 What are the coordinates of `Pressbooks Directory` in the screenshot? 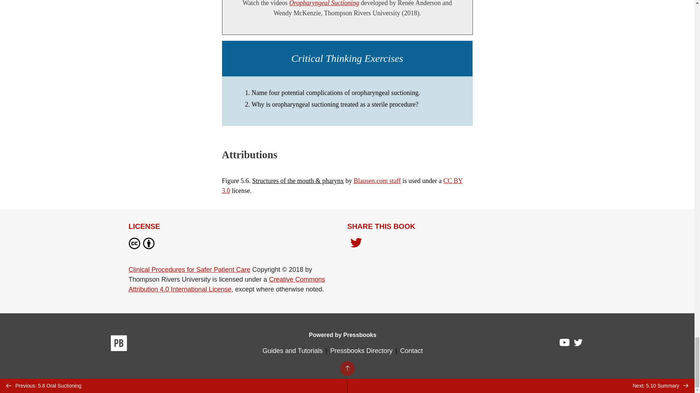 It's located at (361, 351).